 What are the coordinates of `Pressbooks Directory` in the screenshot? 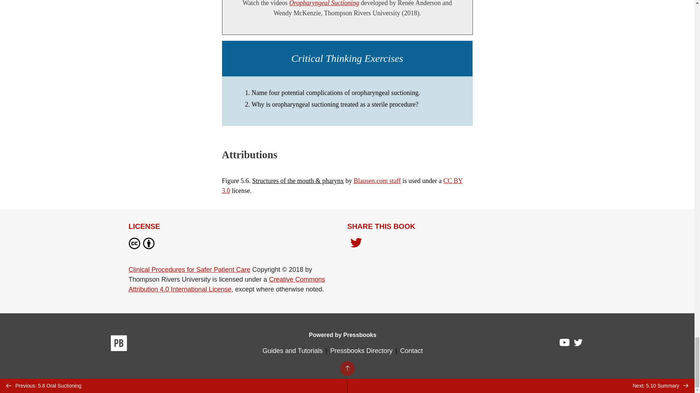 It's located at (361, 351).